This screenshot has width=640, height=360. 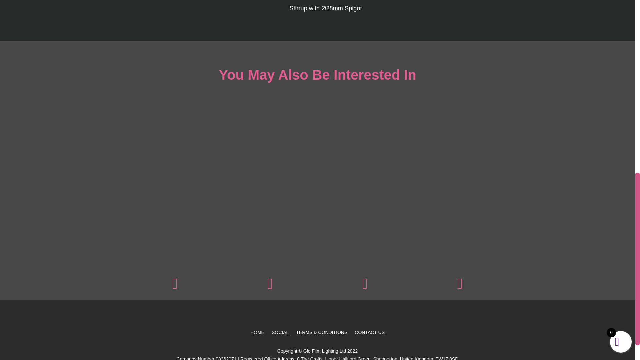 What do you see at coordinates (257, 333) in the screenshot?
I see `HOME` at bounding box center [257, 333].